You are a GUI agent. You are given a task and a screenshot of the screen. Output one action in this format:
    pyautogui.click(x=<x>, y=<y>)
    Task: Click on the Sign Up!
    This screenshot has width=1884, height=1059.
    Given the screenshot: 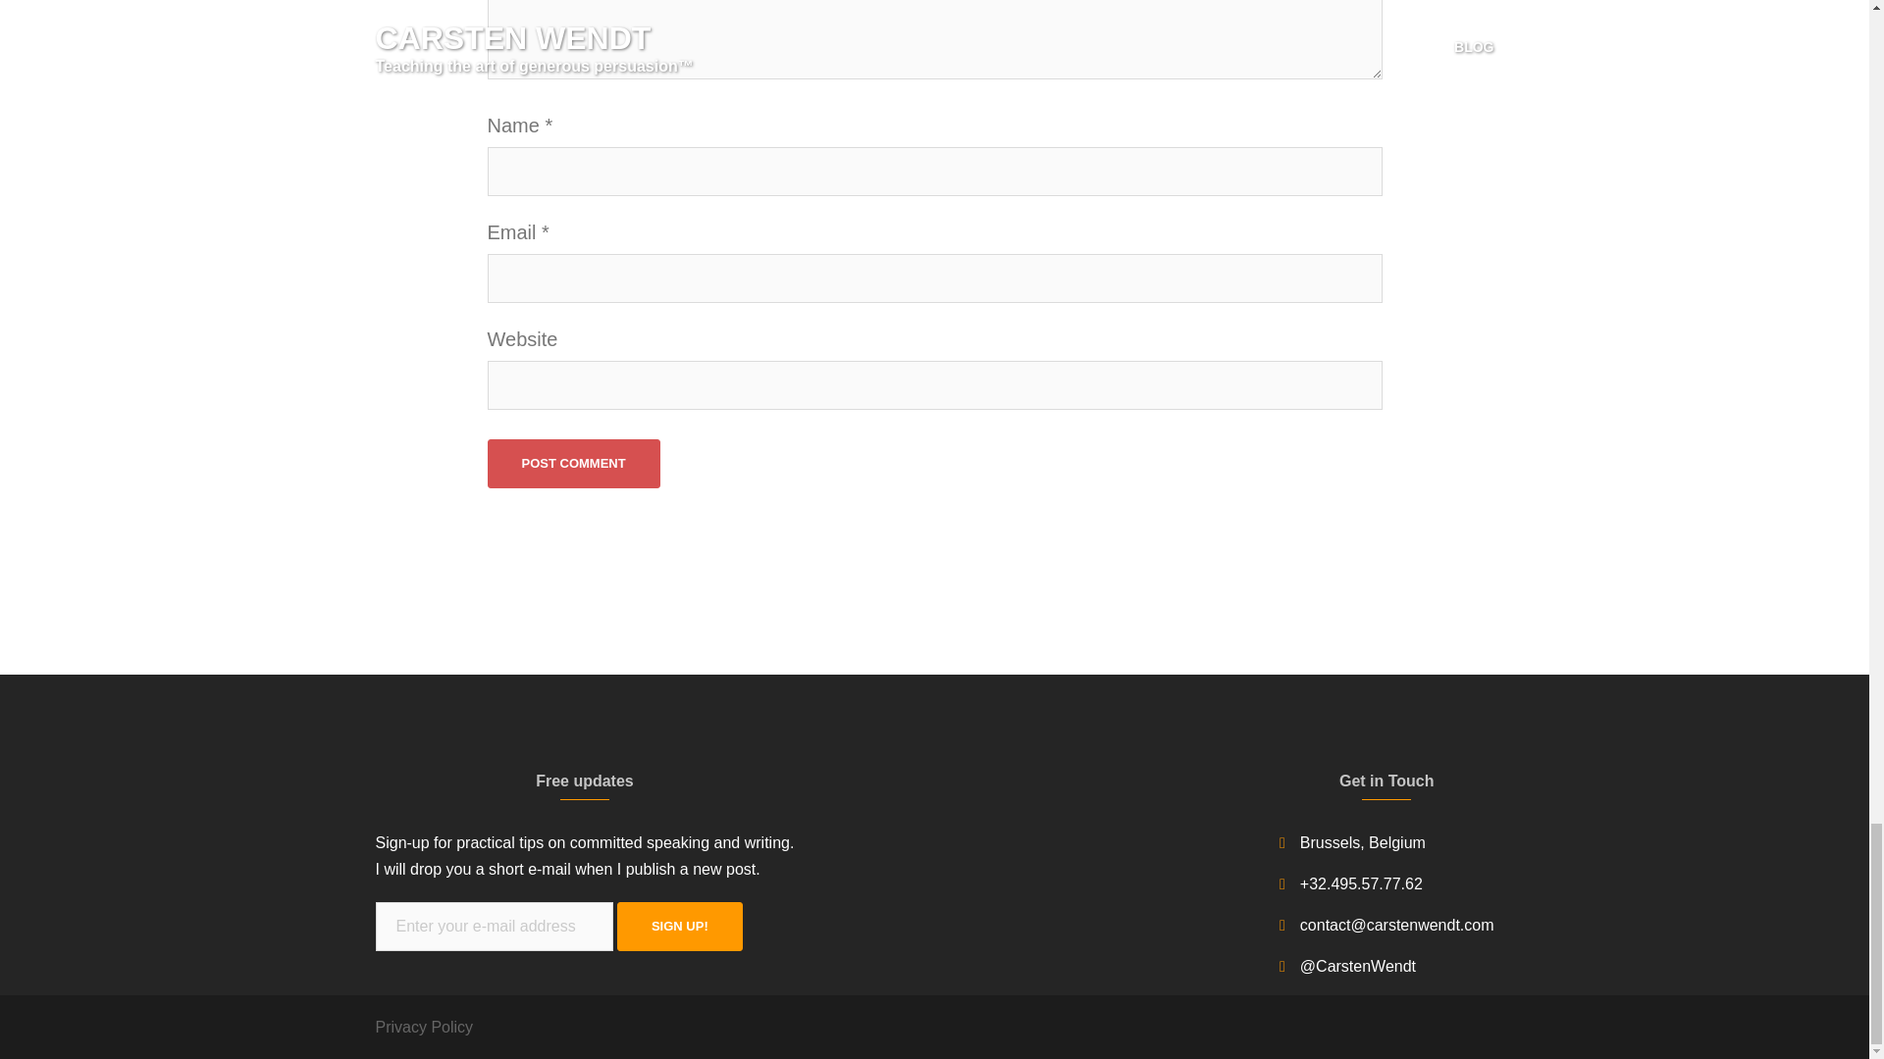 What is the action you would take?
    pyautogui.click(x=679, y=926)
    